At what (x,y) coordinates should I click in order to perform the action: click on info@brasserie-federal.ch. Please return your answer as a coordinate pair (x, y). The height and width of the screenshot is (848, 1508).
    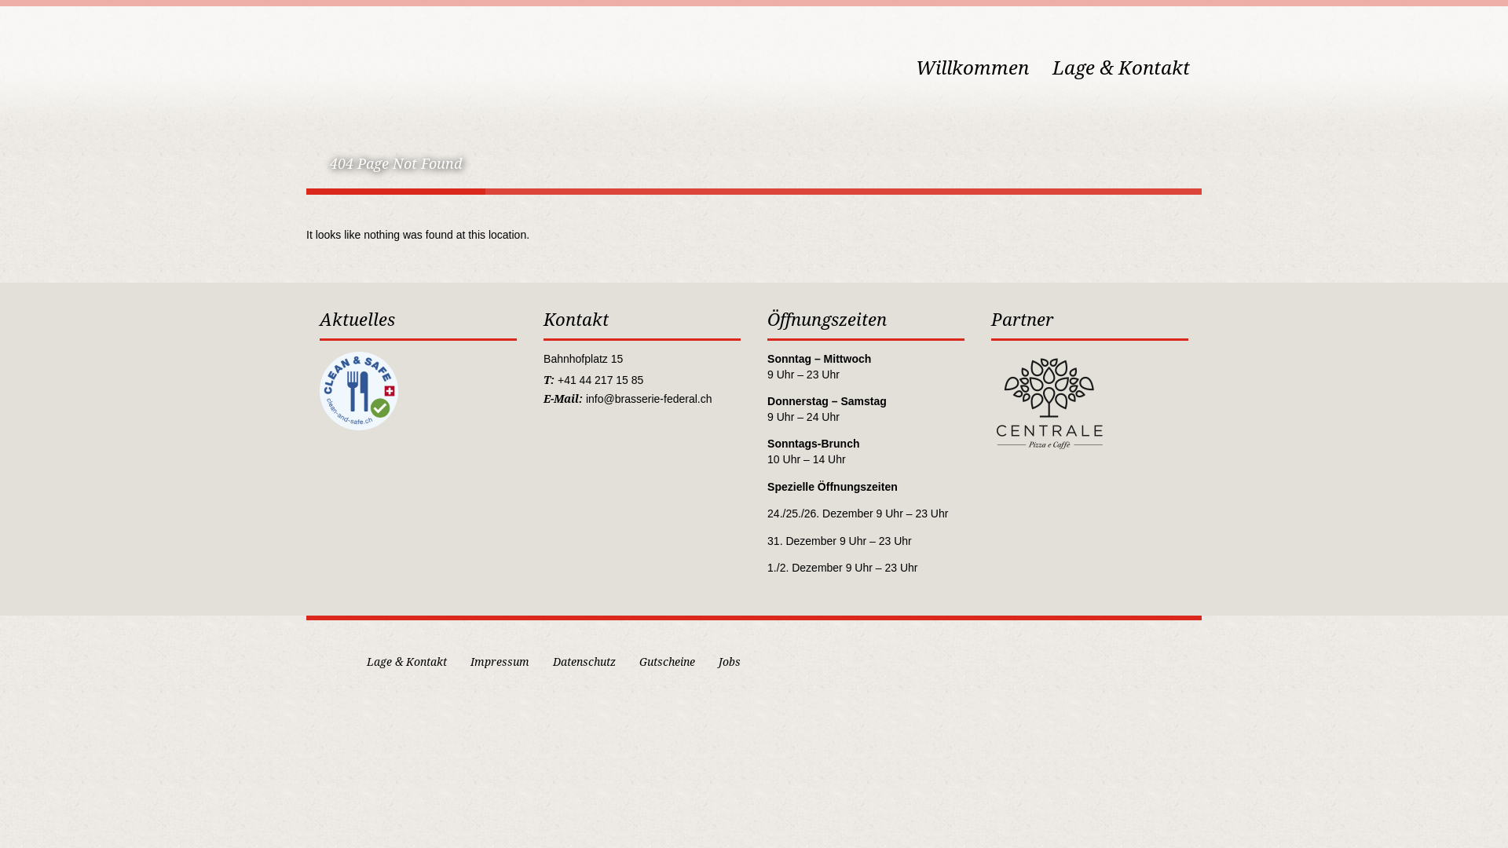
    Looking at the image, I should click on (649, 399).